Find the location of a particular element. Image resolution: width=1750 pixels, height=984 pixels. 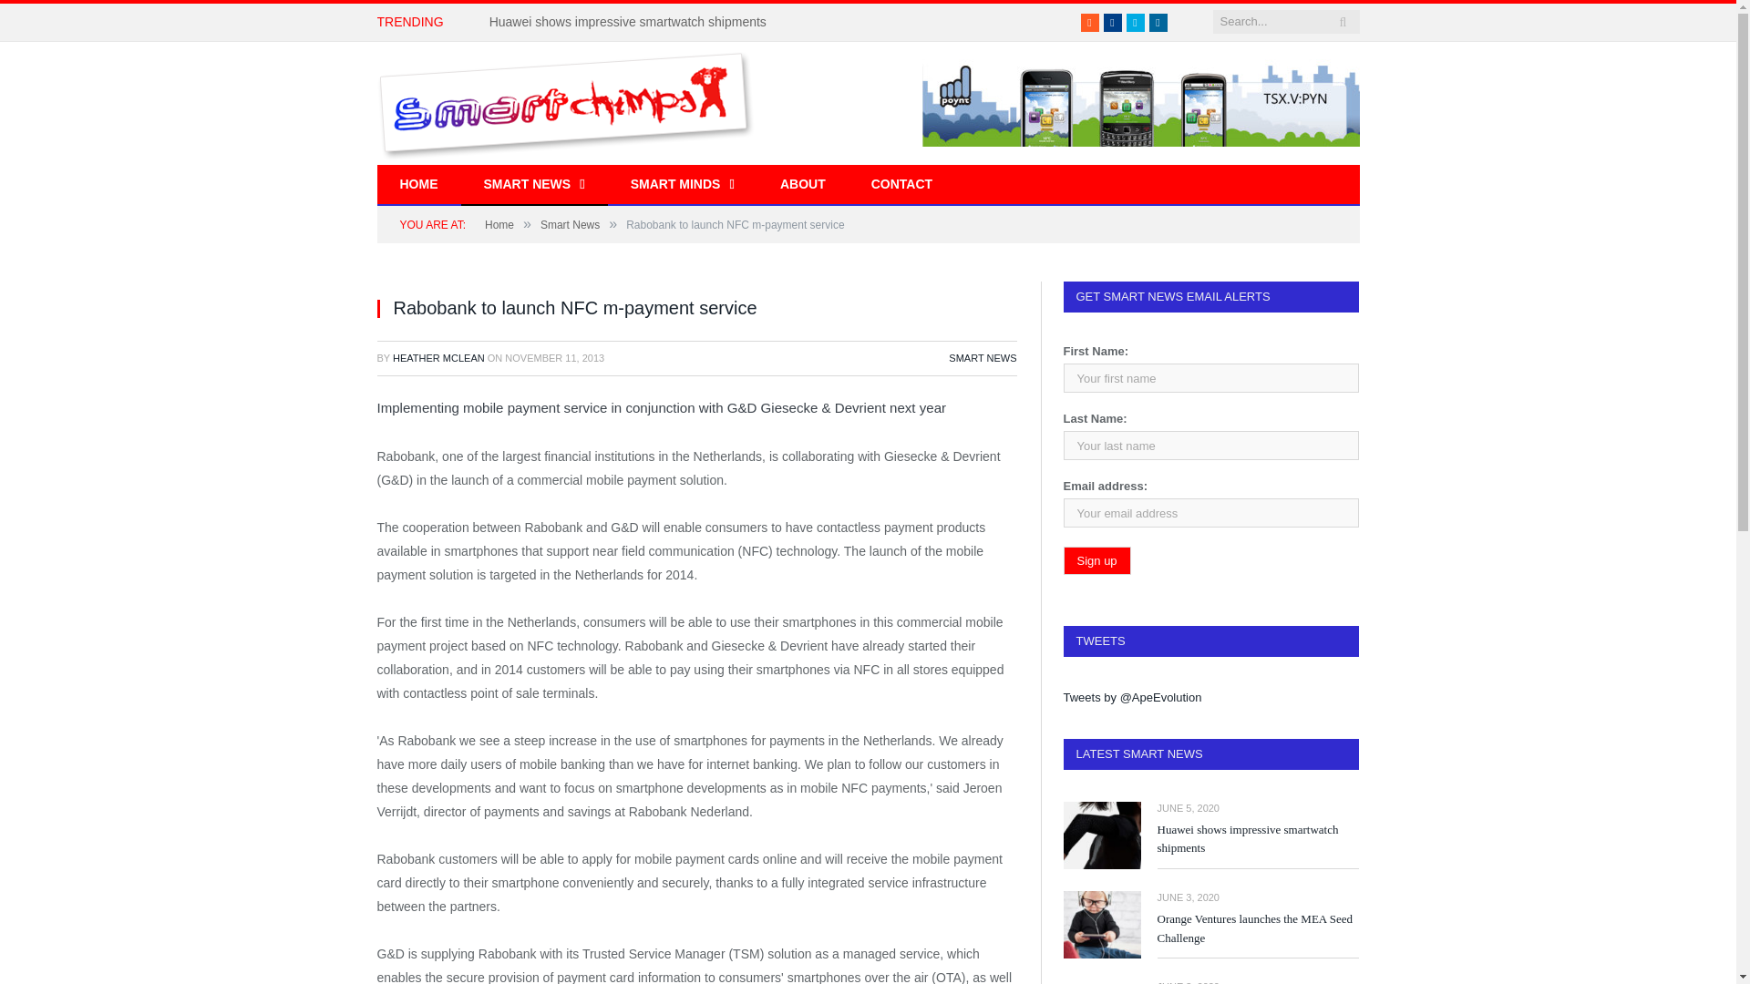

Facebook is located at coordinates (1112, 22).